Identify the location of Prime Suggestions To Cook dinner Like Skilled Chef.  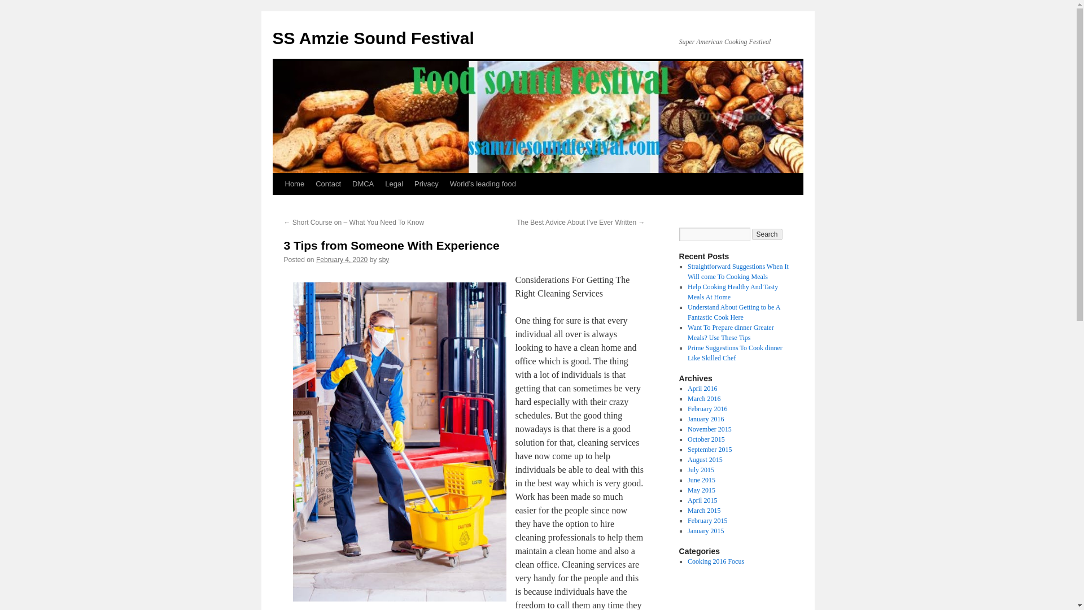
(735, 353).